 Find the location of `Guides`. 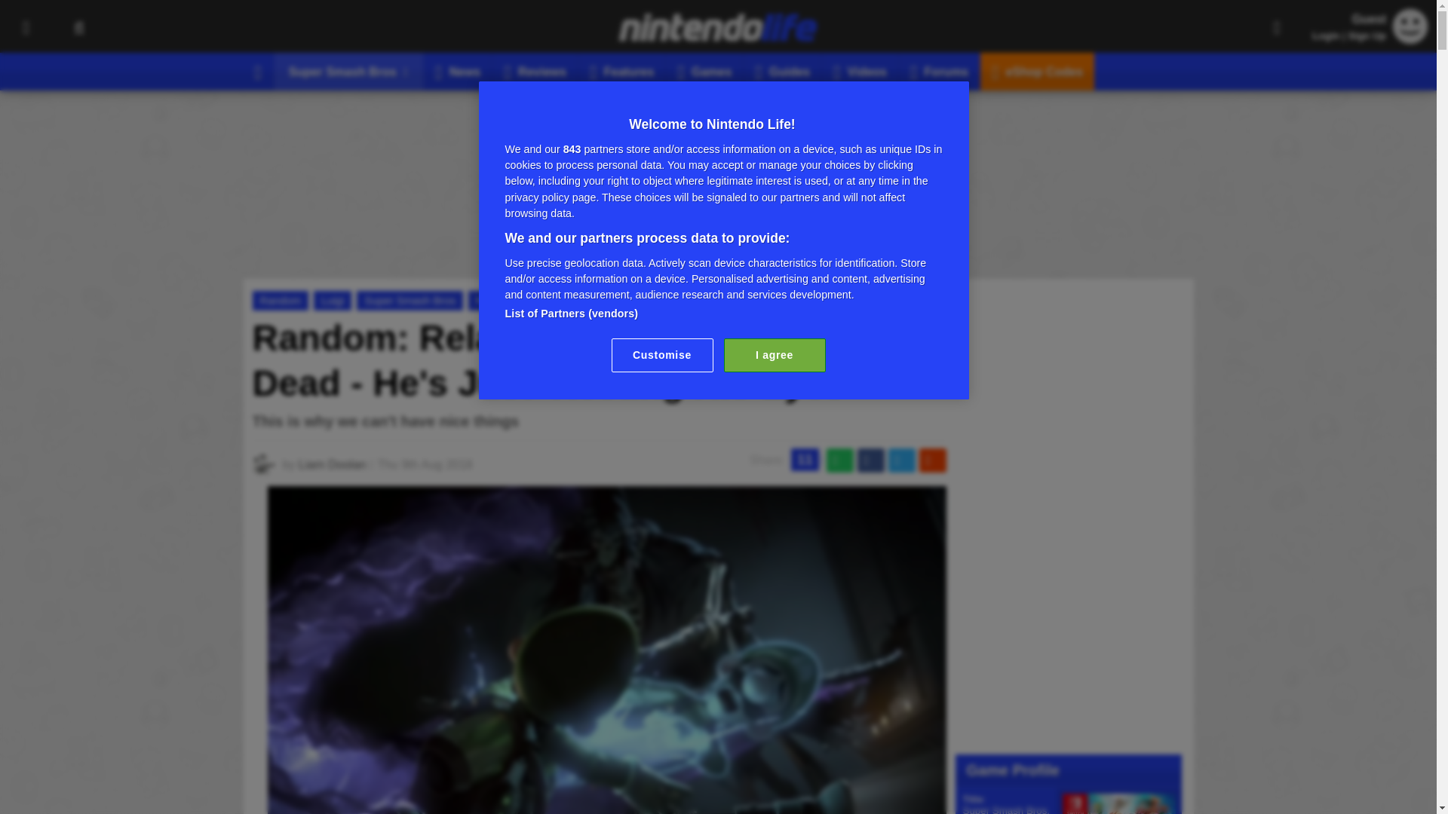

Guides is located at coordinates (783, 71).